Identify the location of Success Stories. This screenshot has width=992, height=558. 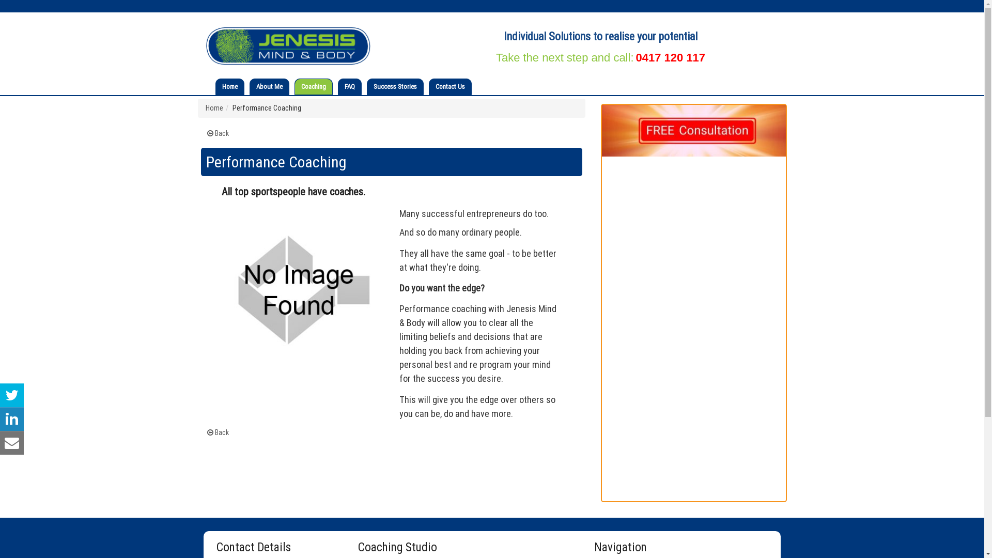
(395, 87).